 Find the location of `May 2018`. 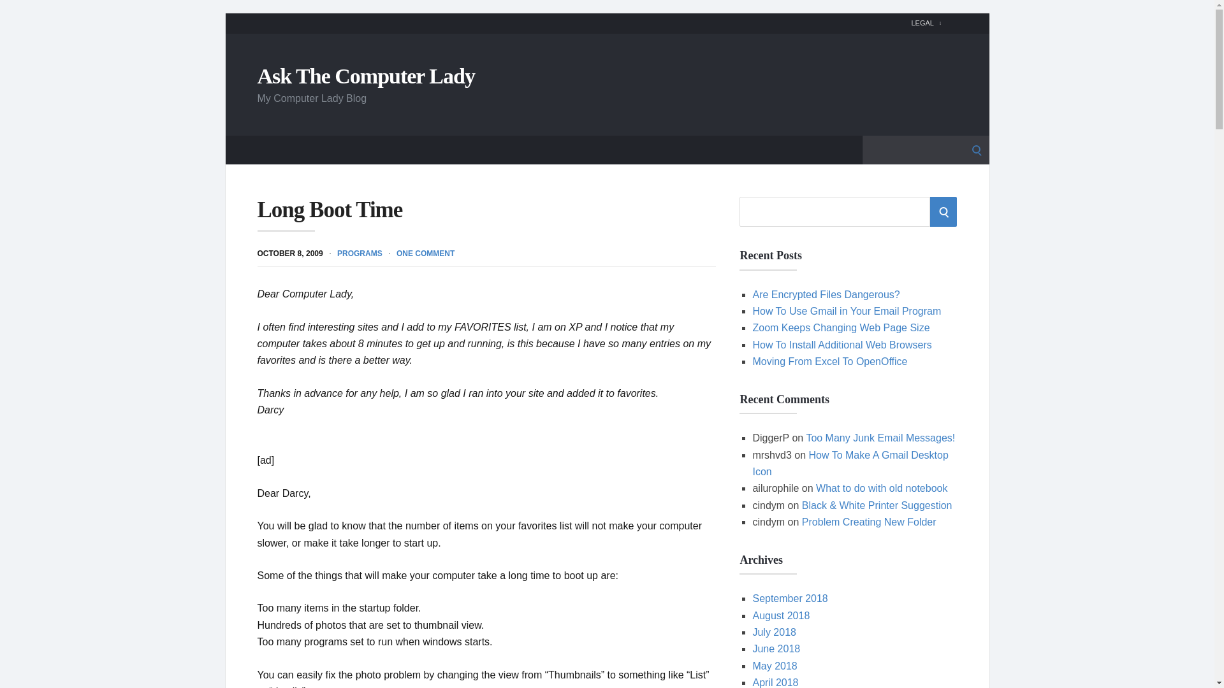

May 2018 is located at coordinates (774, 666).